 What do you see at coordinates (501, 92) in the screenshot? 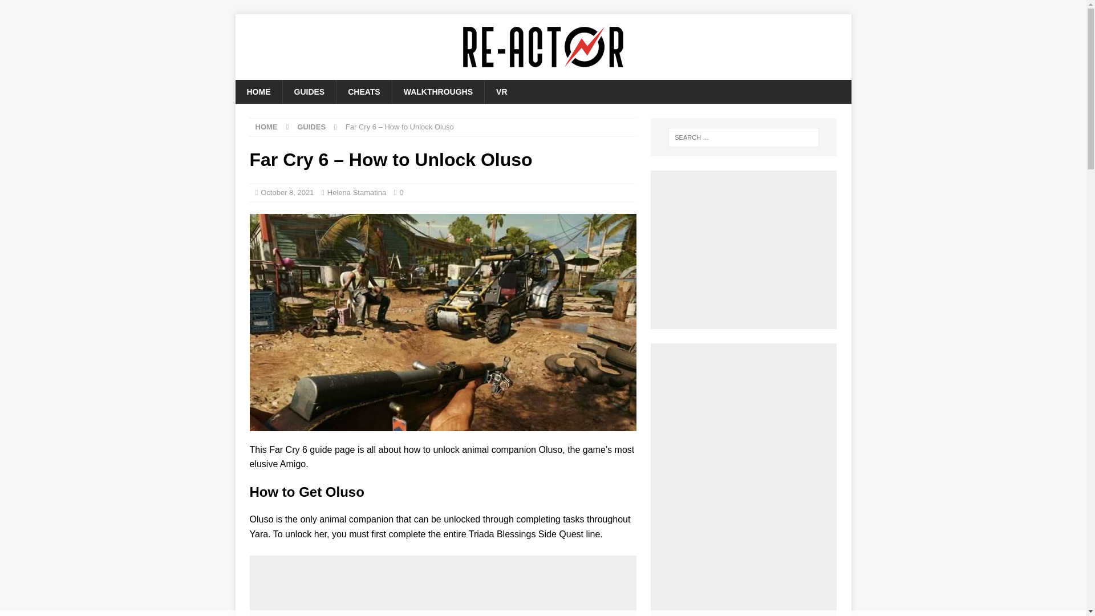
I see `VR` at bounding box center [501, 92].